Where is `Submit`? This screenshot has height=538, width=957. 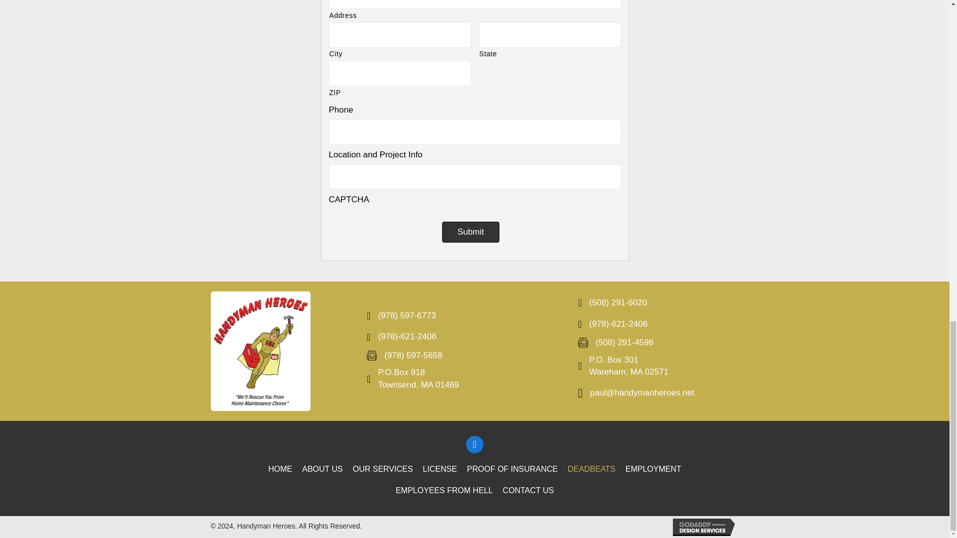
Submit is located at coordinates (471, 232).